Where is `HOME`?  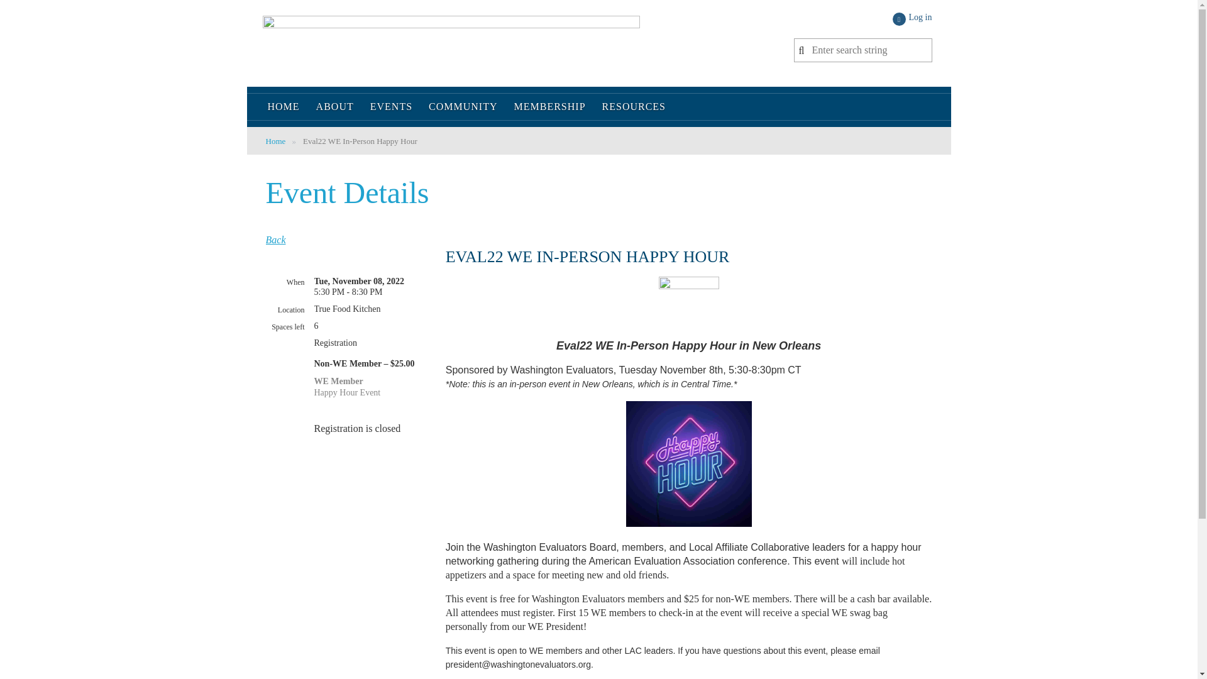 HOME is located at coordinates (283, 107).